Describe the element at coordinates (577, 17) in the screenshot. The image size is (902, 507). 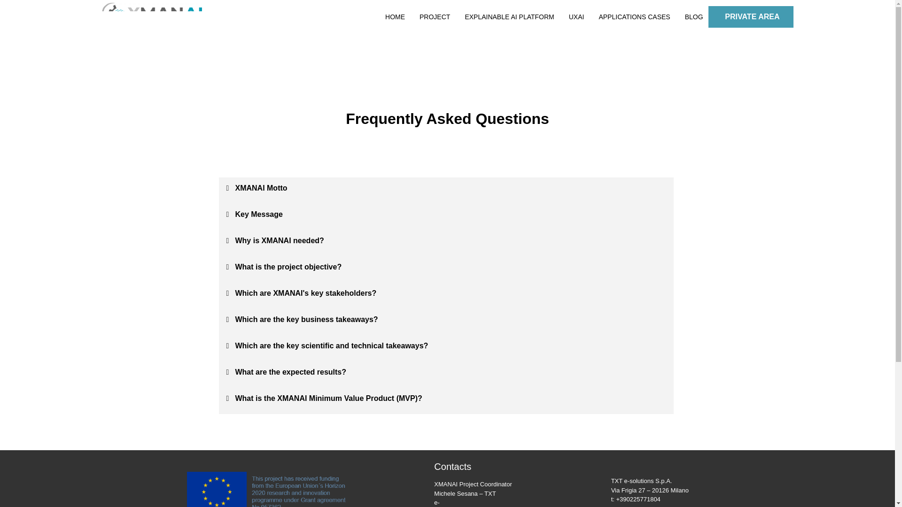
I see `UXAI` at that location.